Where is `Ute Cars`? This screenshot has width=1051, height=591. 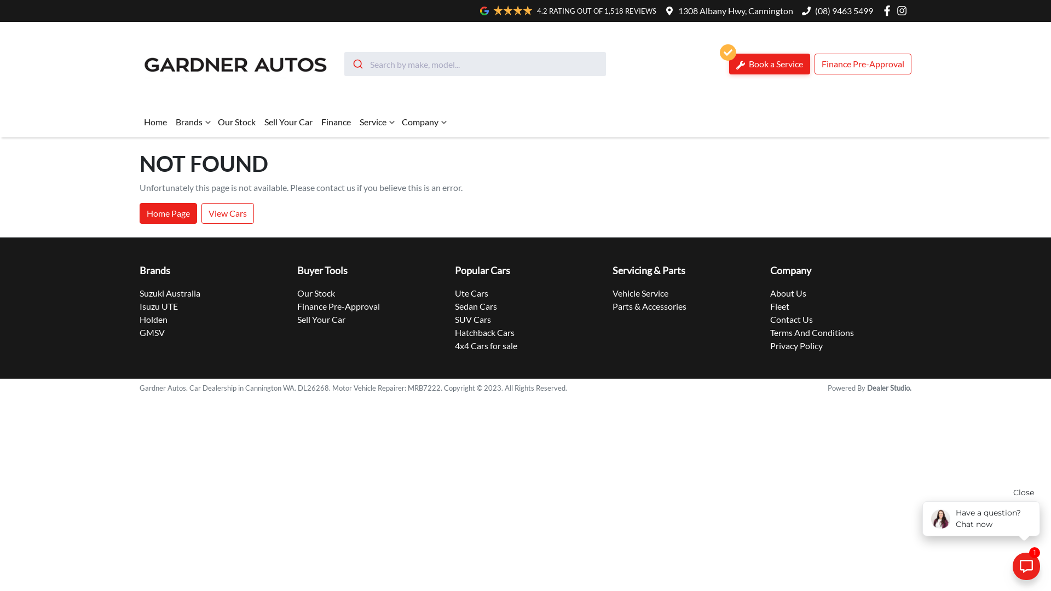 Ute Cars is located at coordinates (472, 293).